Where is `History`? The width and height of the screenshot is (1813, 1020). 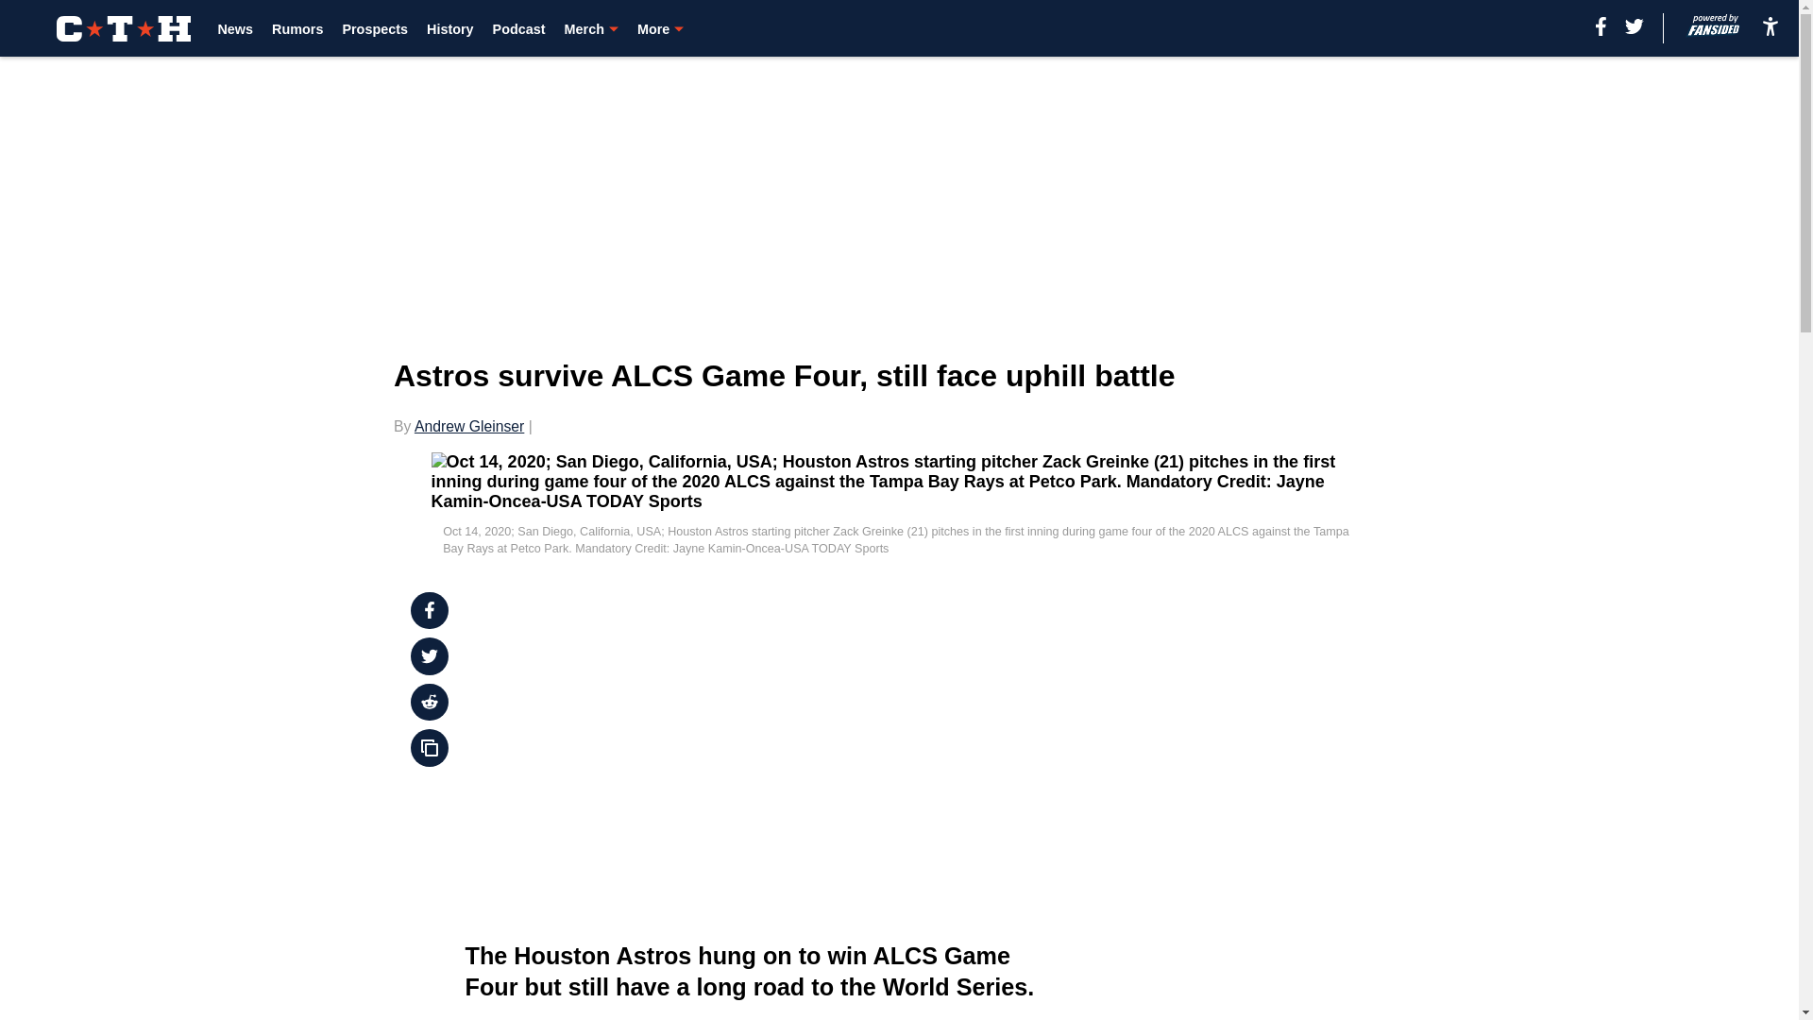 History is located at coordinates (449, 28).